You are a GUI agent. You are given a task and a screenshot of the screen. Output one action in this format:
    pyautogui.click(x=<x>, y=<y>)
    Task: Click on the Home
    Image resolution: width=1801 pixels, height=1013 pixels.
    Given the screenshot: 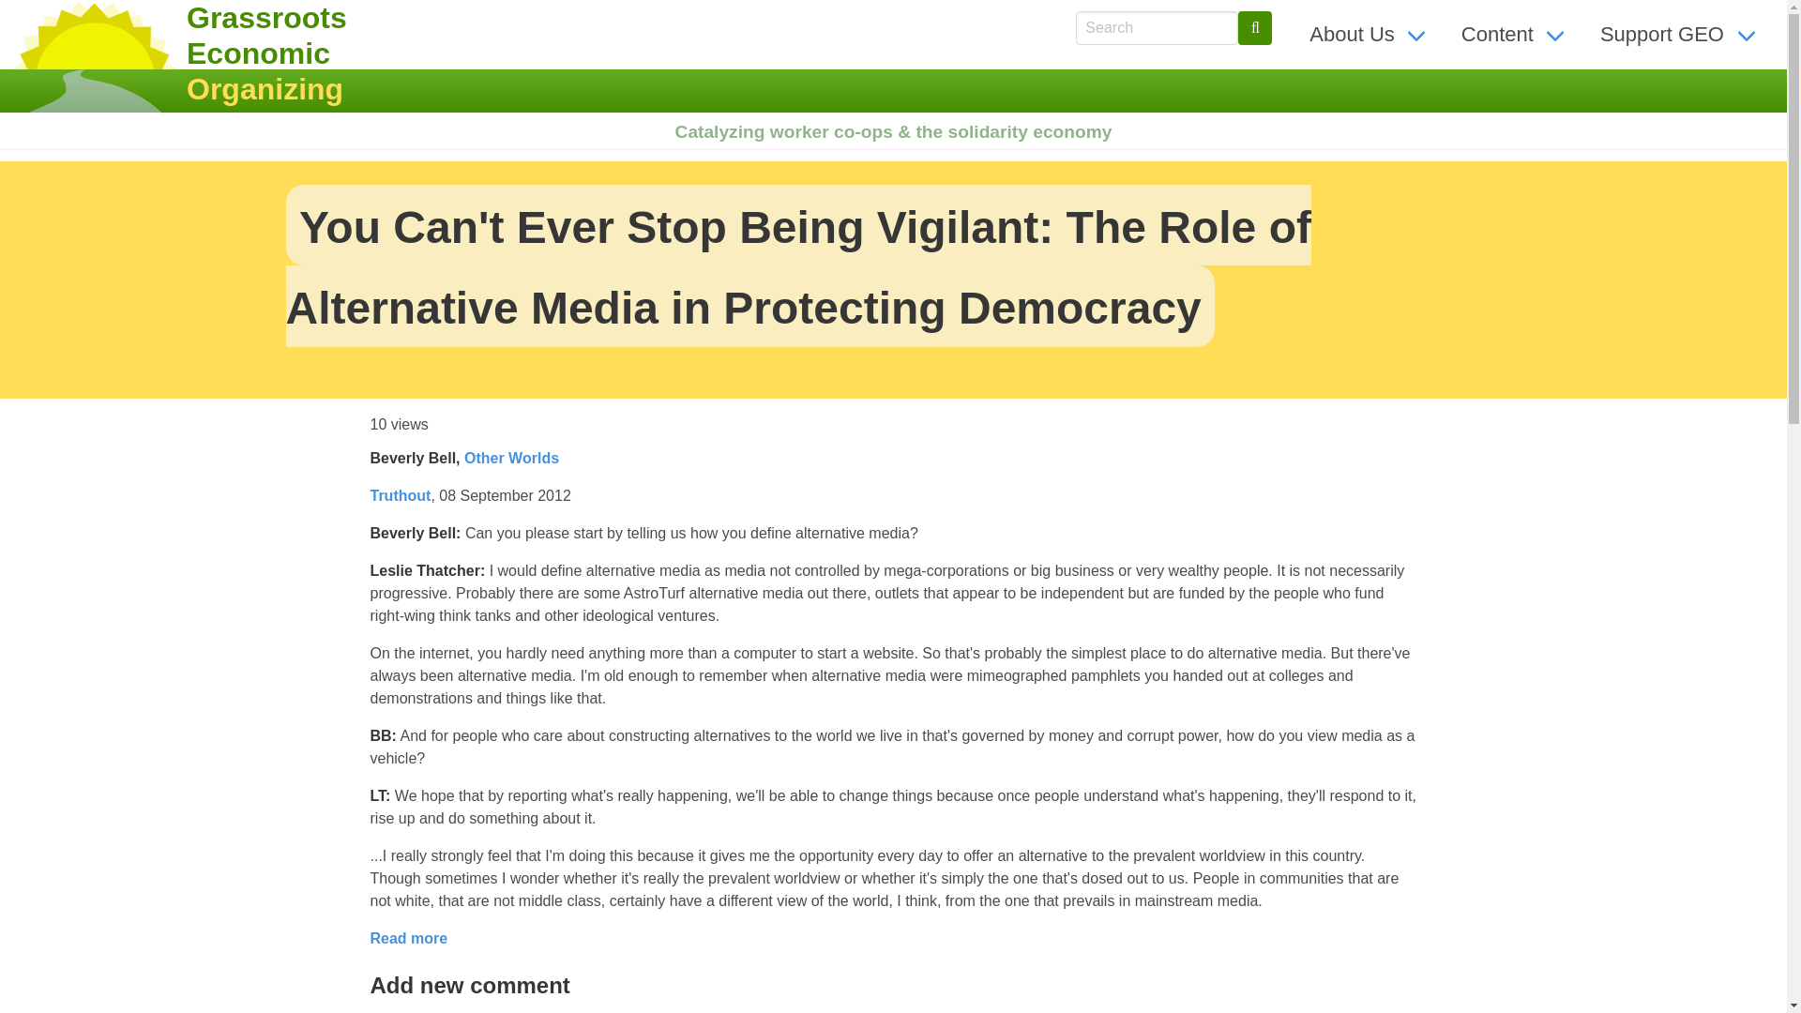 What is the action you would take?
    pyautogui.click(x=255, y=53)
    